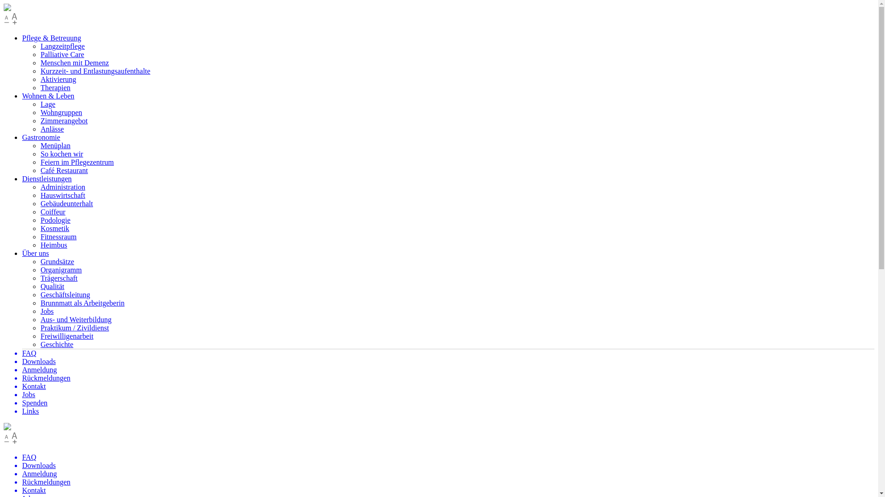  Describe the element at coordinates (52, 38) in the screenshot. I see `Pflege & Betreuung` at that location.